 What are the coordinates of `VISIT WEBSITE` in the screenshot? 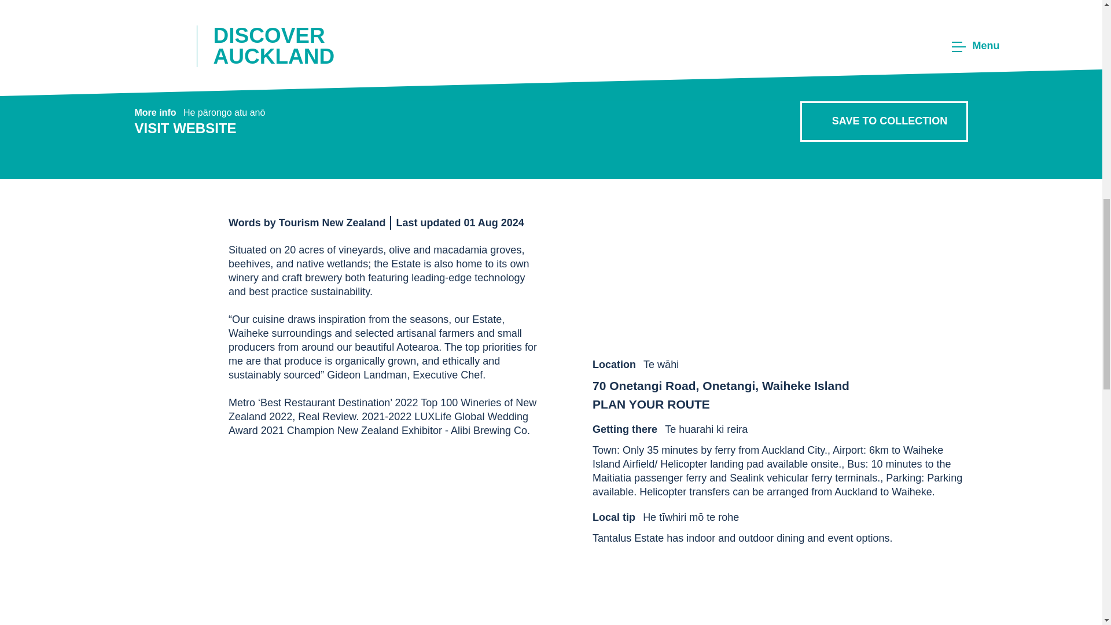 It's located at (280, 128).